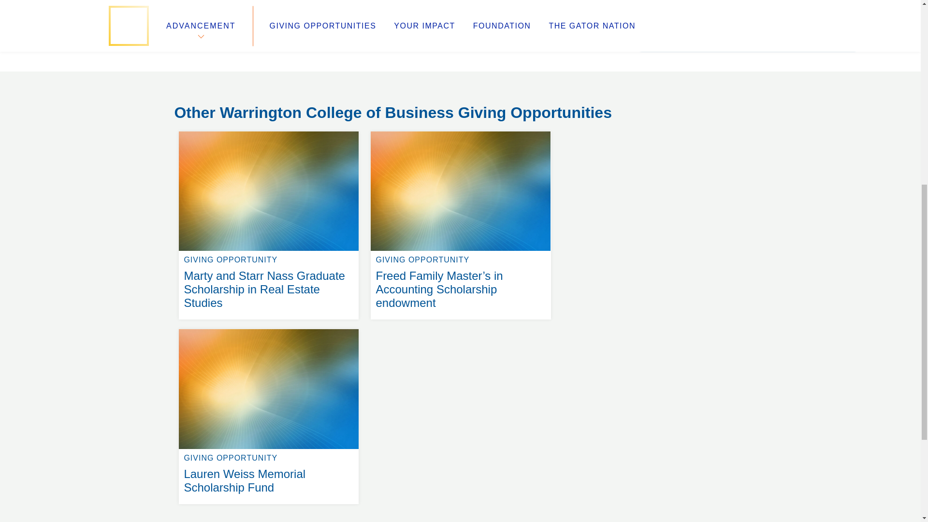 Image resolution: width=928 pixels, height=522 pixels. Describe the element at coordinates (536, 64) in the screenshot. I see `Staff Directory` at that location.